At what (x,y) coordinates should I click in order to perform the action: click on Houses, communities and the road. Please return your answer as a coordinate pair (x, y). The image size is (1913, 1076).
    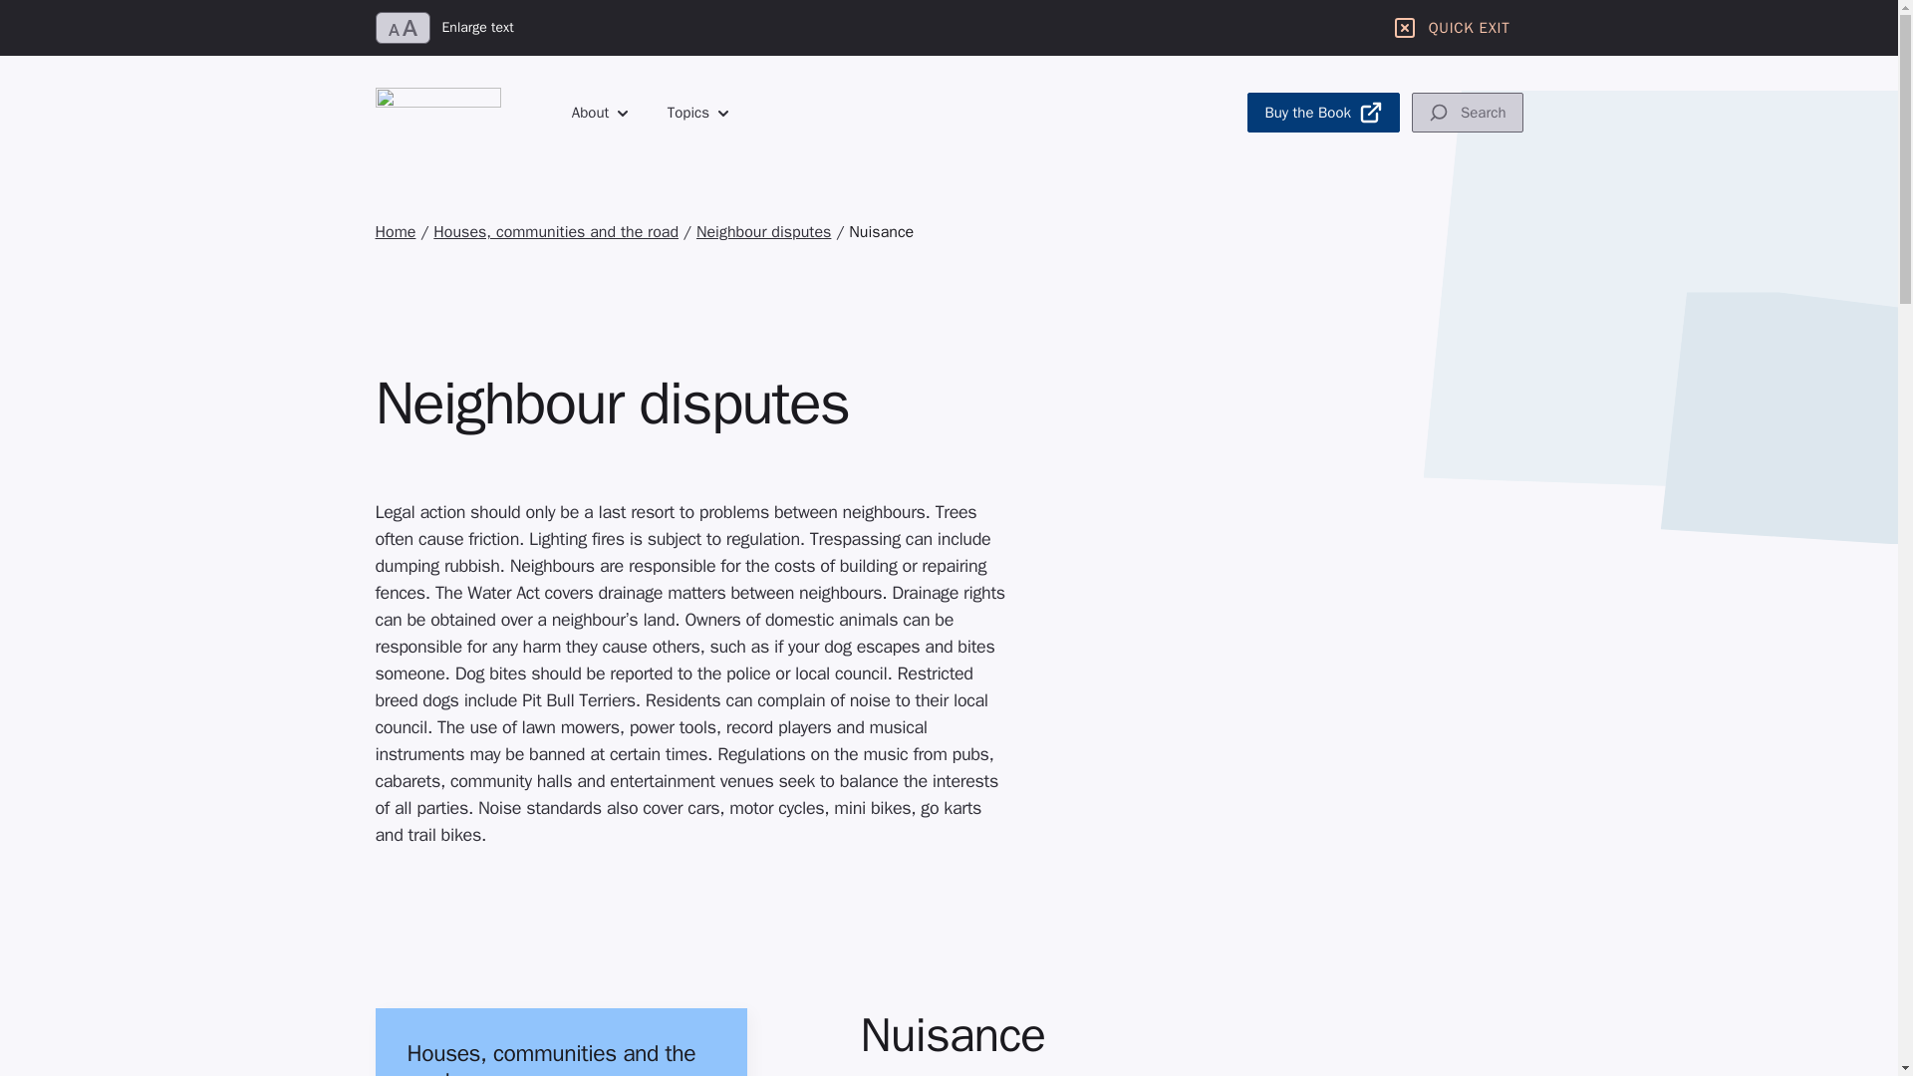
    Looking at the image, I should click on (556, 231).